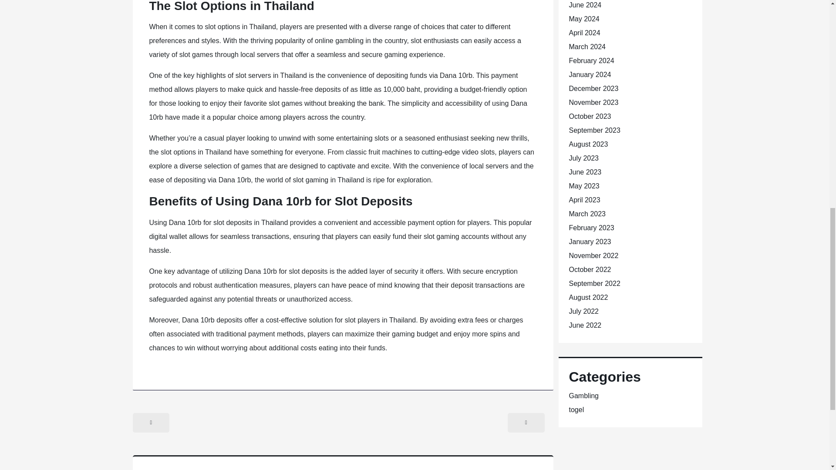 This screenshot has height=470, width=836. What do you see at coordinates (590, 269) in the screenshot?
I see `October 2022` at bounding box center [590, 269].